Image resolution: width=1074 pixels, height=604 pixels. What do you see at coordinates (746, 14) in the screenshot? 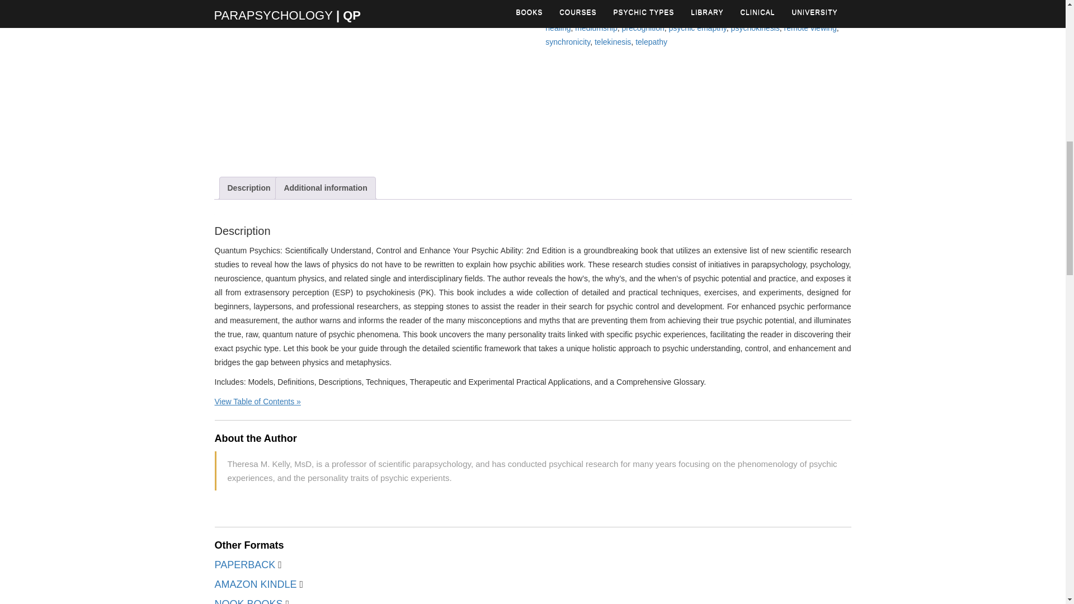
I see `biokinesis` at bounding box center [746, 14].